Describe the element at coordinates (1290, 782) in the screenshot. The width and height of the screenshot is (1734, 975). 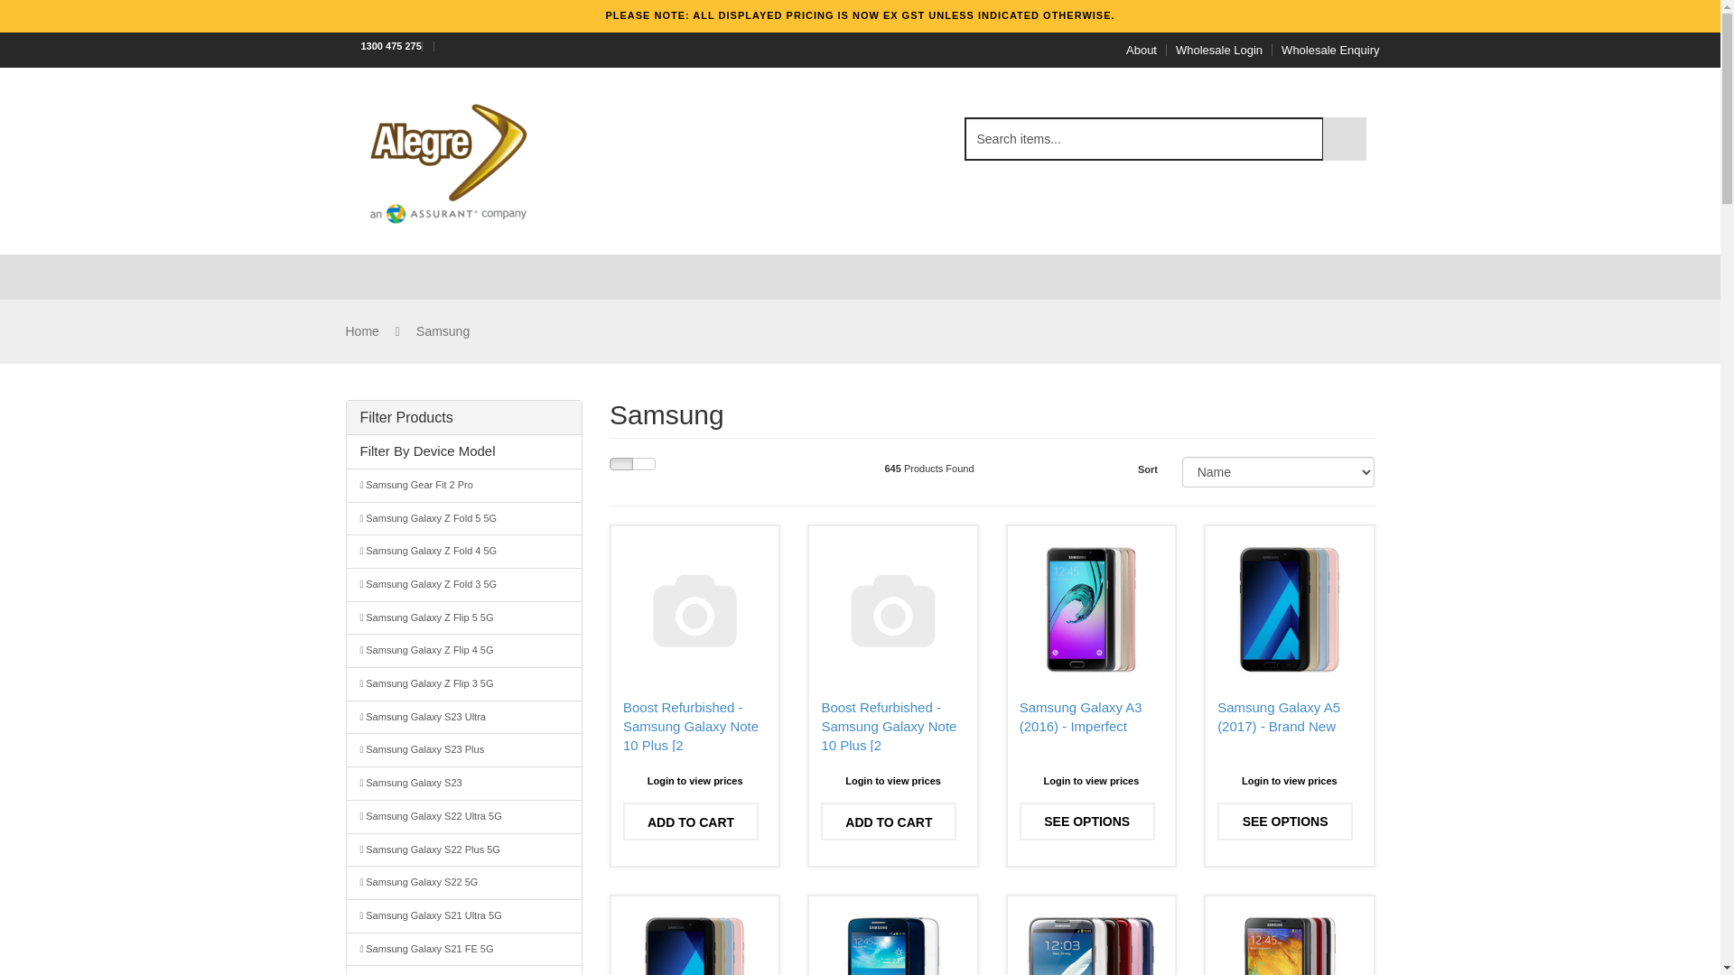
I see `Login to view prices` at that location.